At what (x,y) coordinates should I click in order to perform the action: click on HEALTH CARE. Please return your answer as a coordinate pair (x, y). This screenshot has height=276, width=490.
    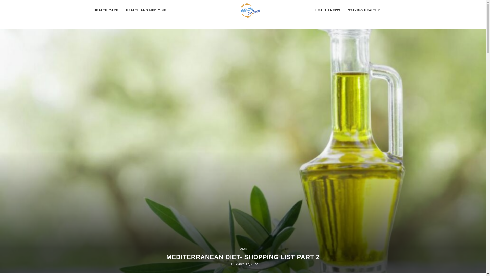
    Looking at the image, I should click on (106, 10).